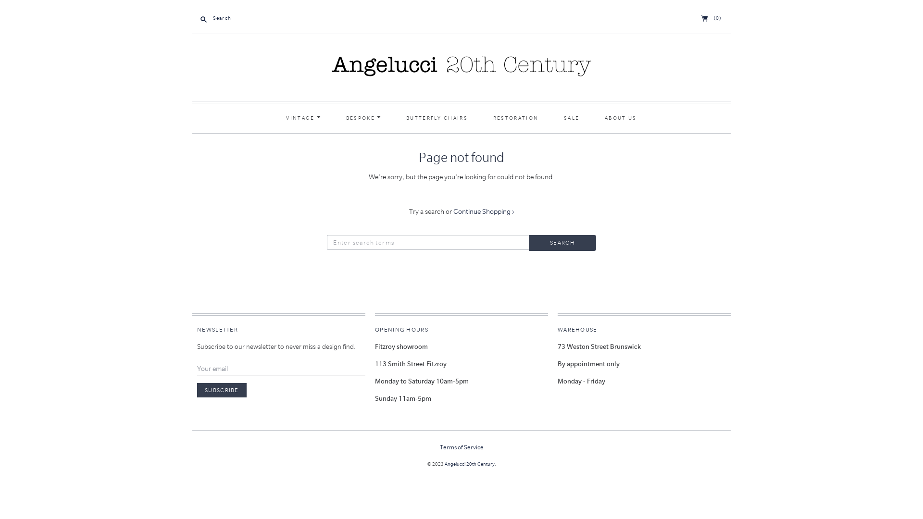 This screenshot has height=519, width=923. What do you see at coordinates (572, 118) in the screenshot?
I see `SALE` at bounding box center [572, 118].